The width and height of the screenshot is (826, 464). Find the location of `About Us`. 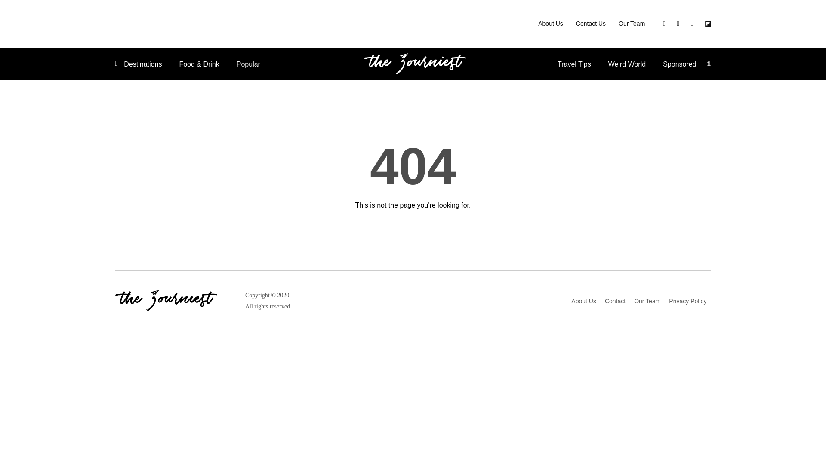

About Us is located at coordinates (551, 23).